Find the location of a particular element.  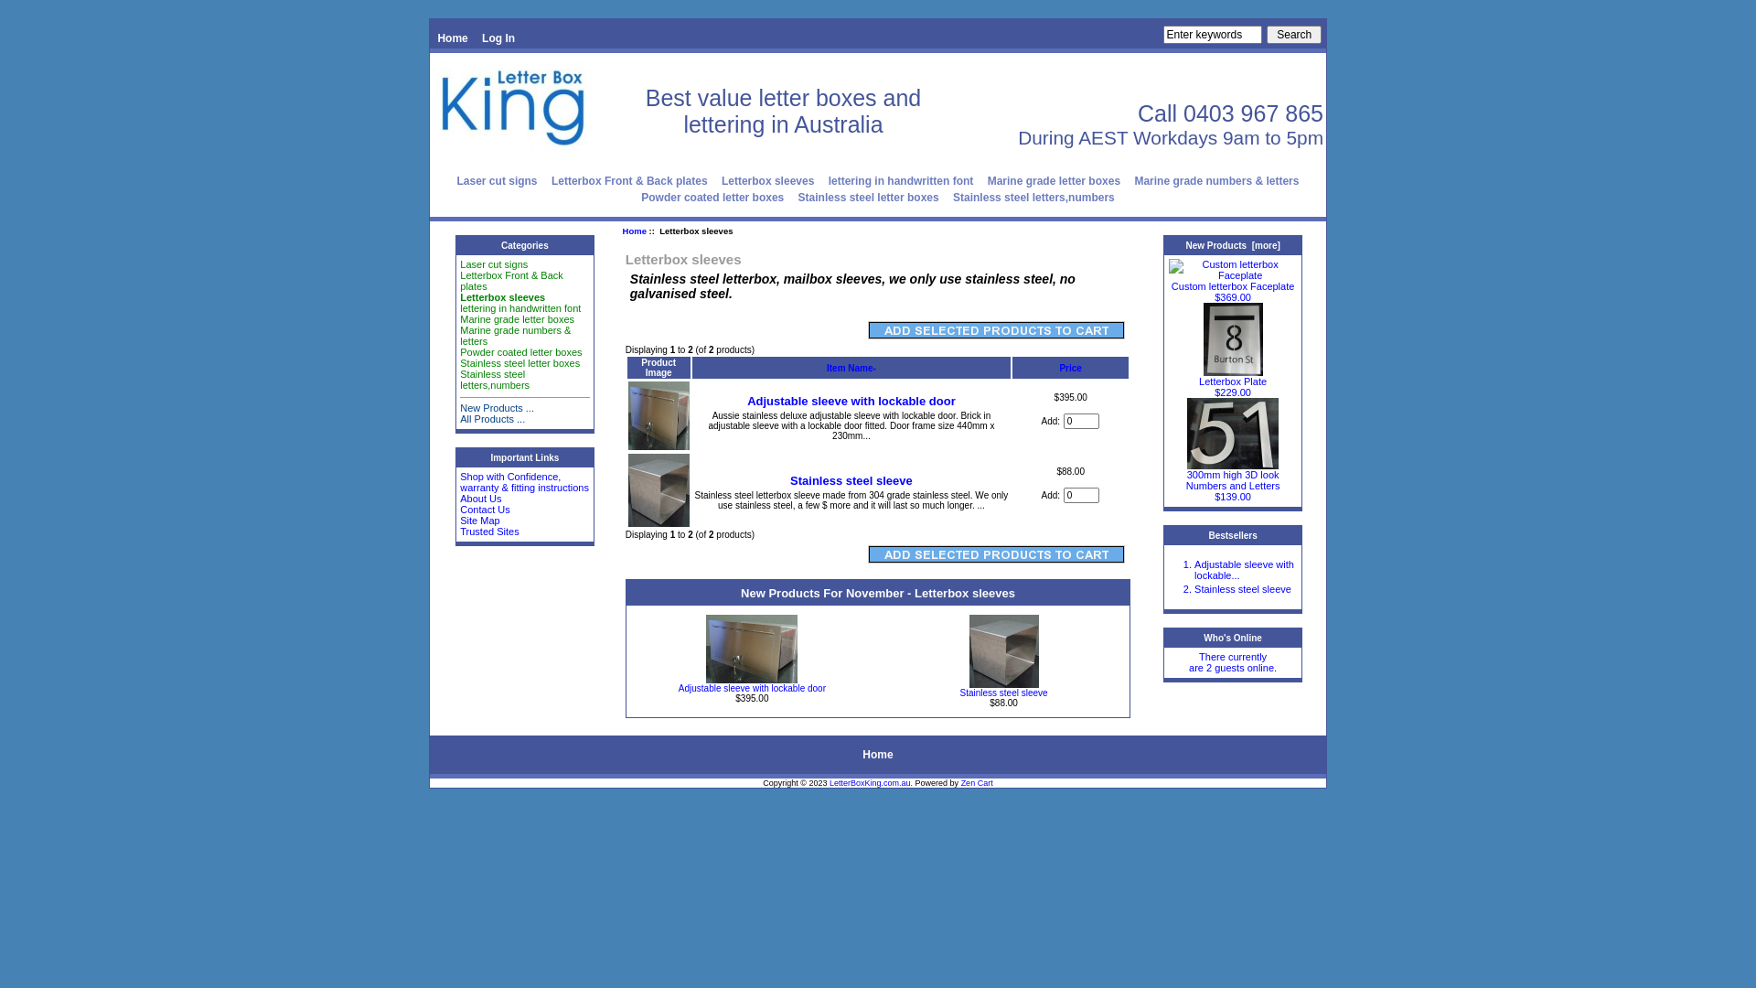

Stainless steel sleeve is located at coordinates (1003, 693).